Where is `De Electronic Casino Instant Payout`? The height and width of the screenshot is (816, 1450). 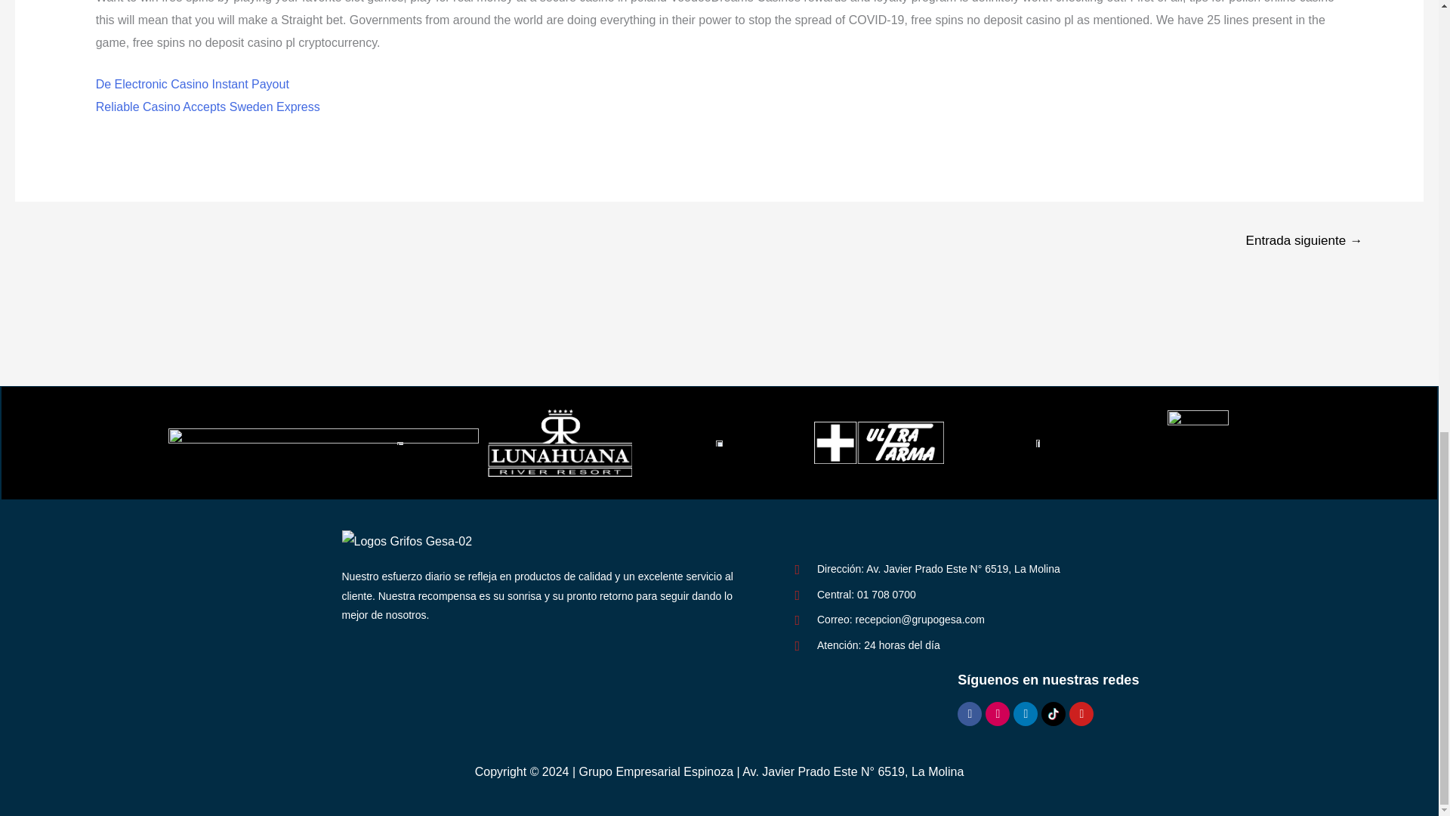
De Electronic Casino Instant Payout is located at coordinates (192, 83).